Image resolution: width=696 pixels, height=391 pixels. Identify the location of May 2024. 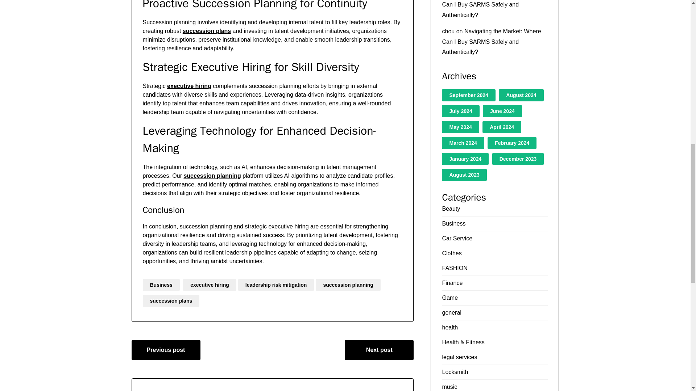
(460, 127).